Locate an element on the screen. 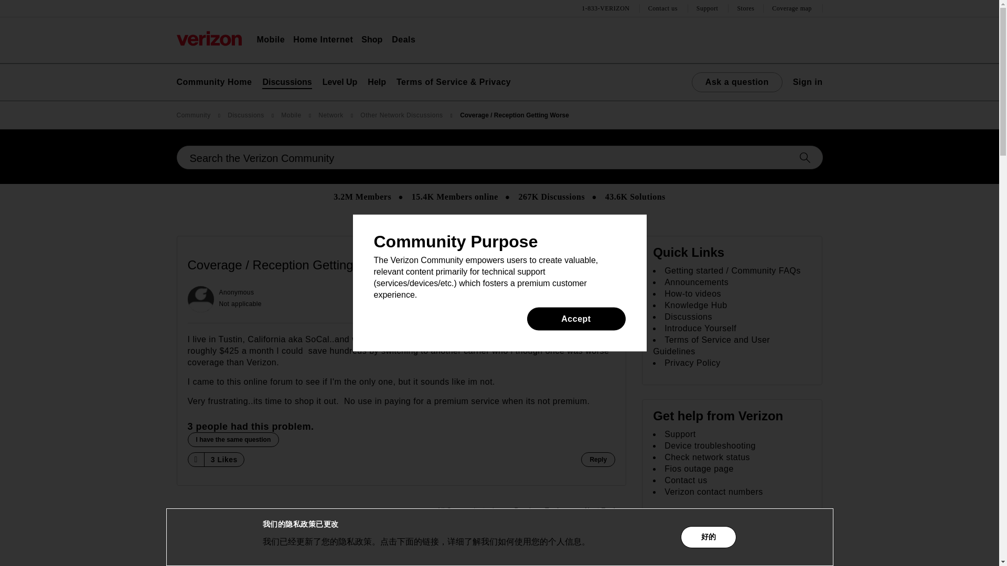  Contact us is located at coordinates (664, 8).